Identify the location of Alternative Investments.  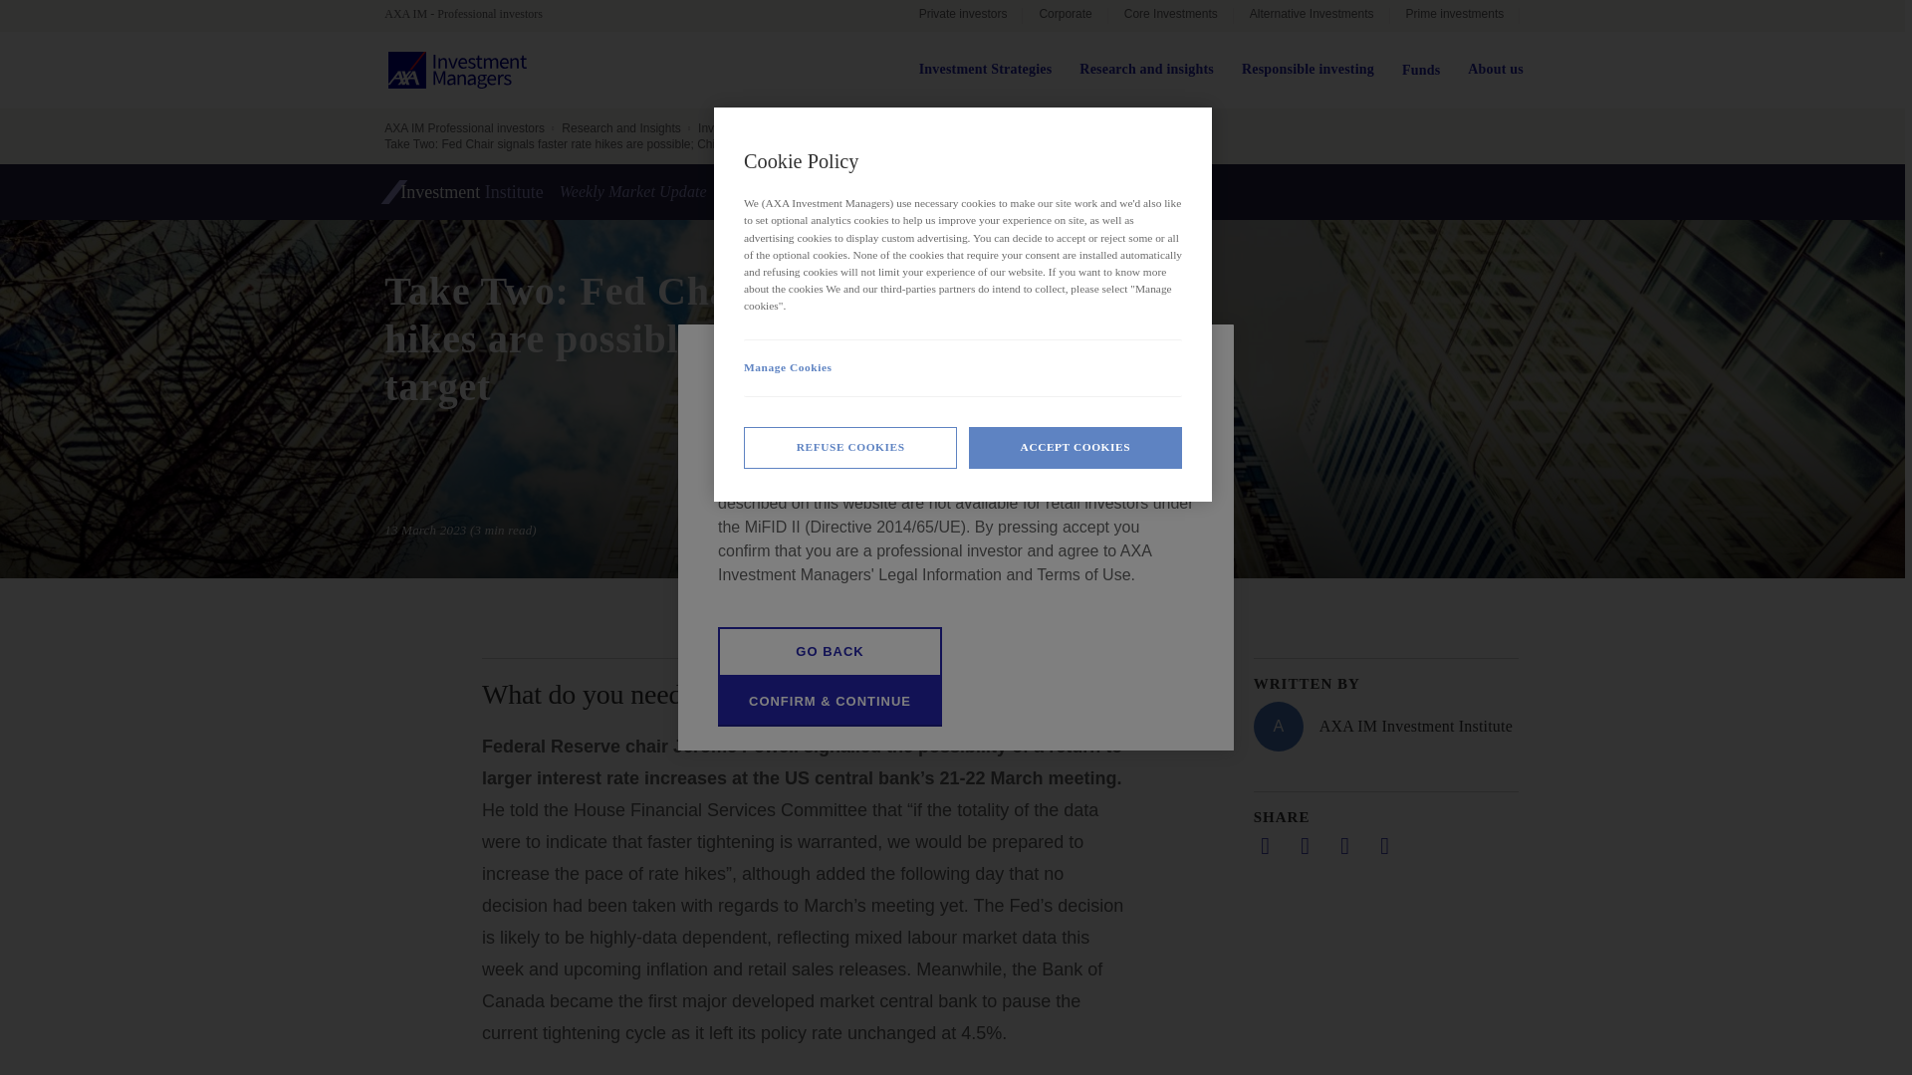
(1311, 16).